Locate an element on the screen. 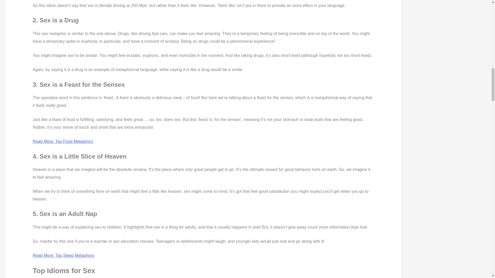  Read More: Top Sleep Metaphors is located at coordinates (63, 255).